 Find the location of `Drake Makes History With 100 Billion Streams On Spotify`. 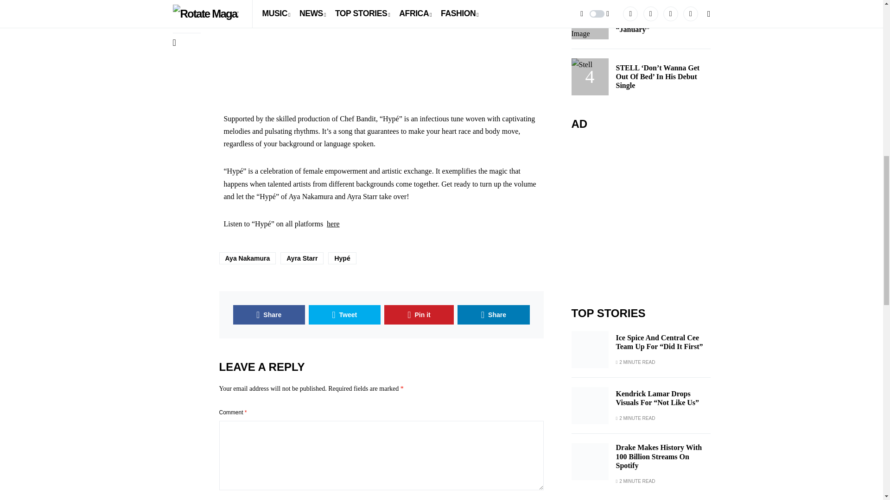

Drake Makes History With 100 Billion Streams On Spotify is located at coordinates (590, 366).